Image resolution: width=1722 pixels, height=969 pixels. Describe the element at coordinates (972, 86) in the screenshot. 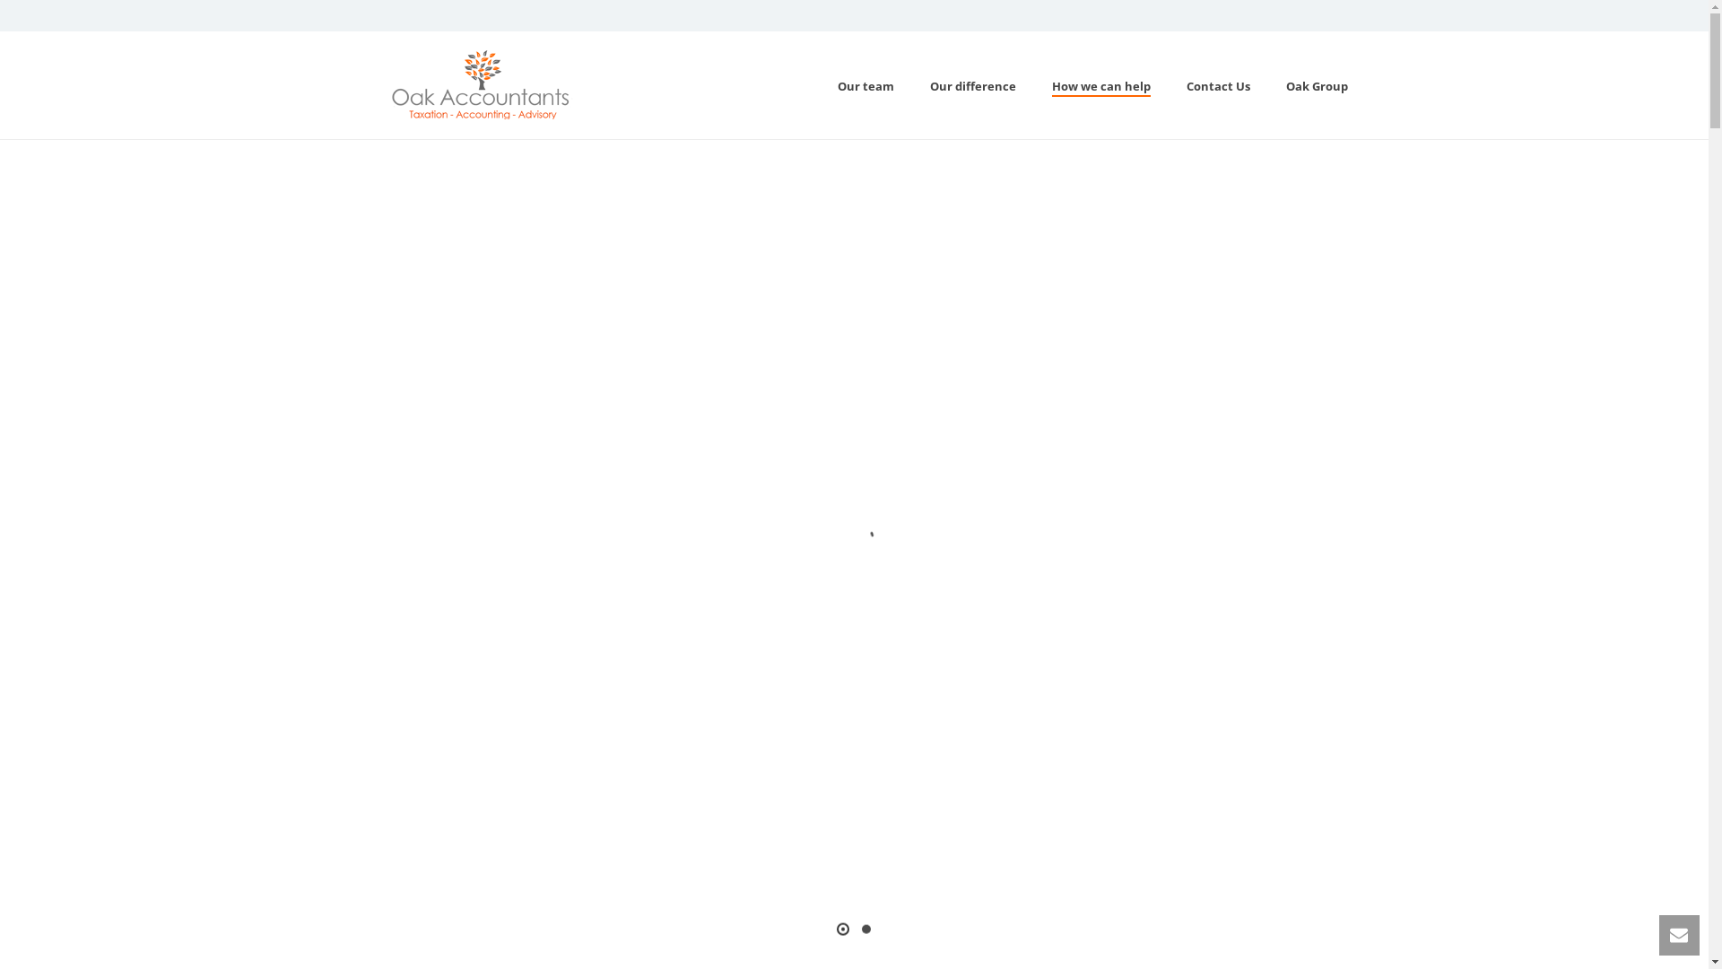

I see `Our difference` at that location.